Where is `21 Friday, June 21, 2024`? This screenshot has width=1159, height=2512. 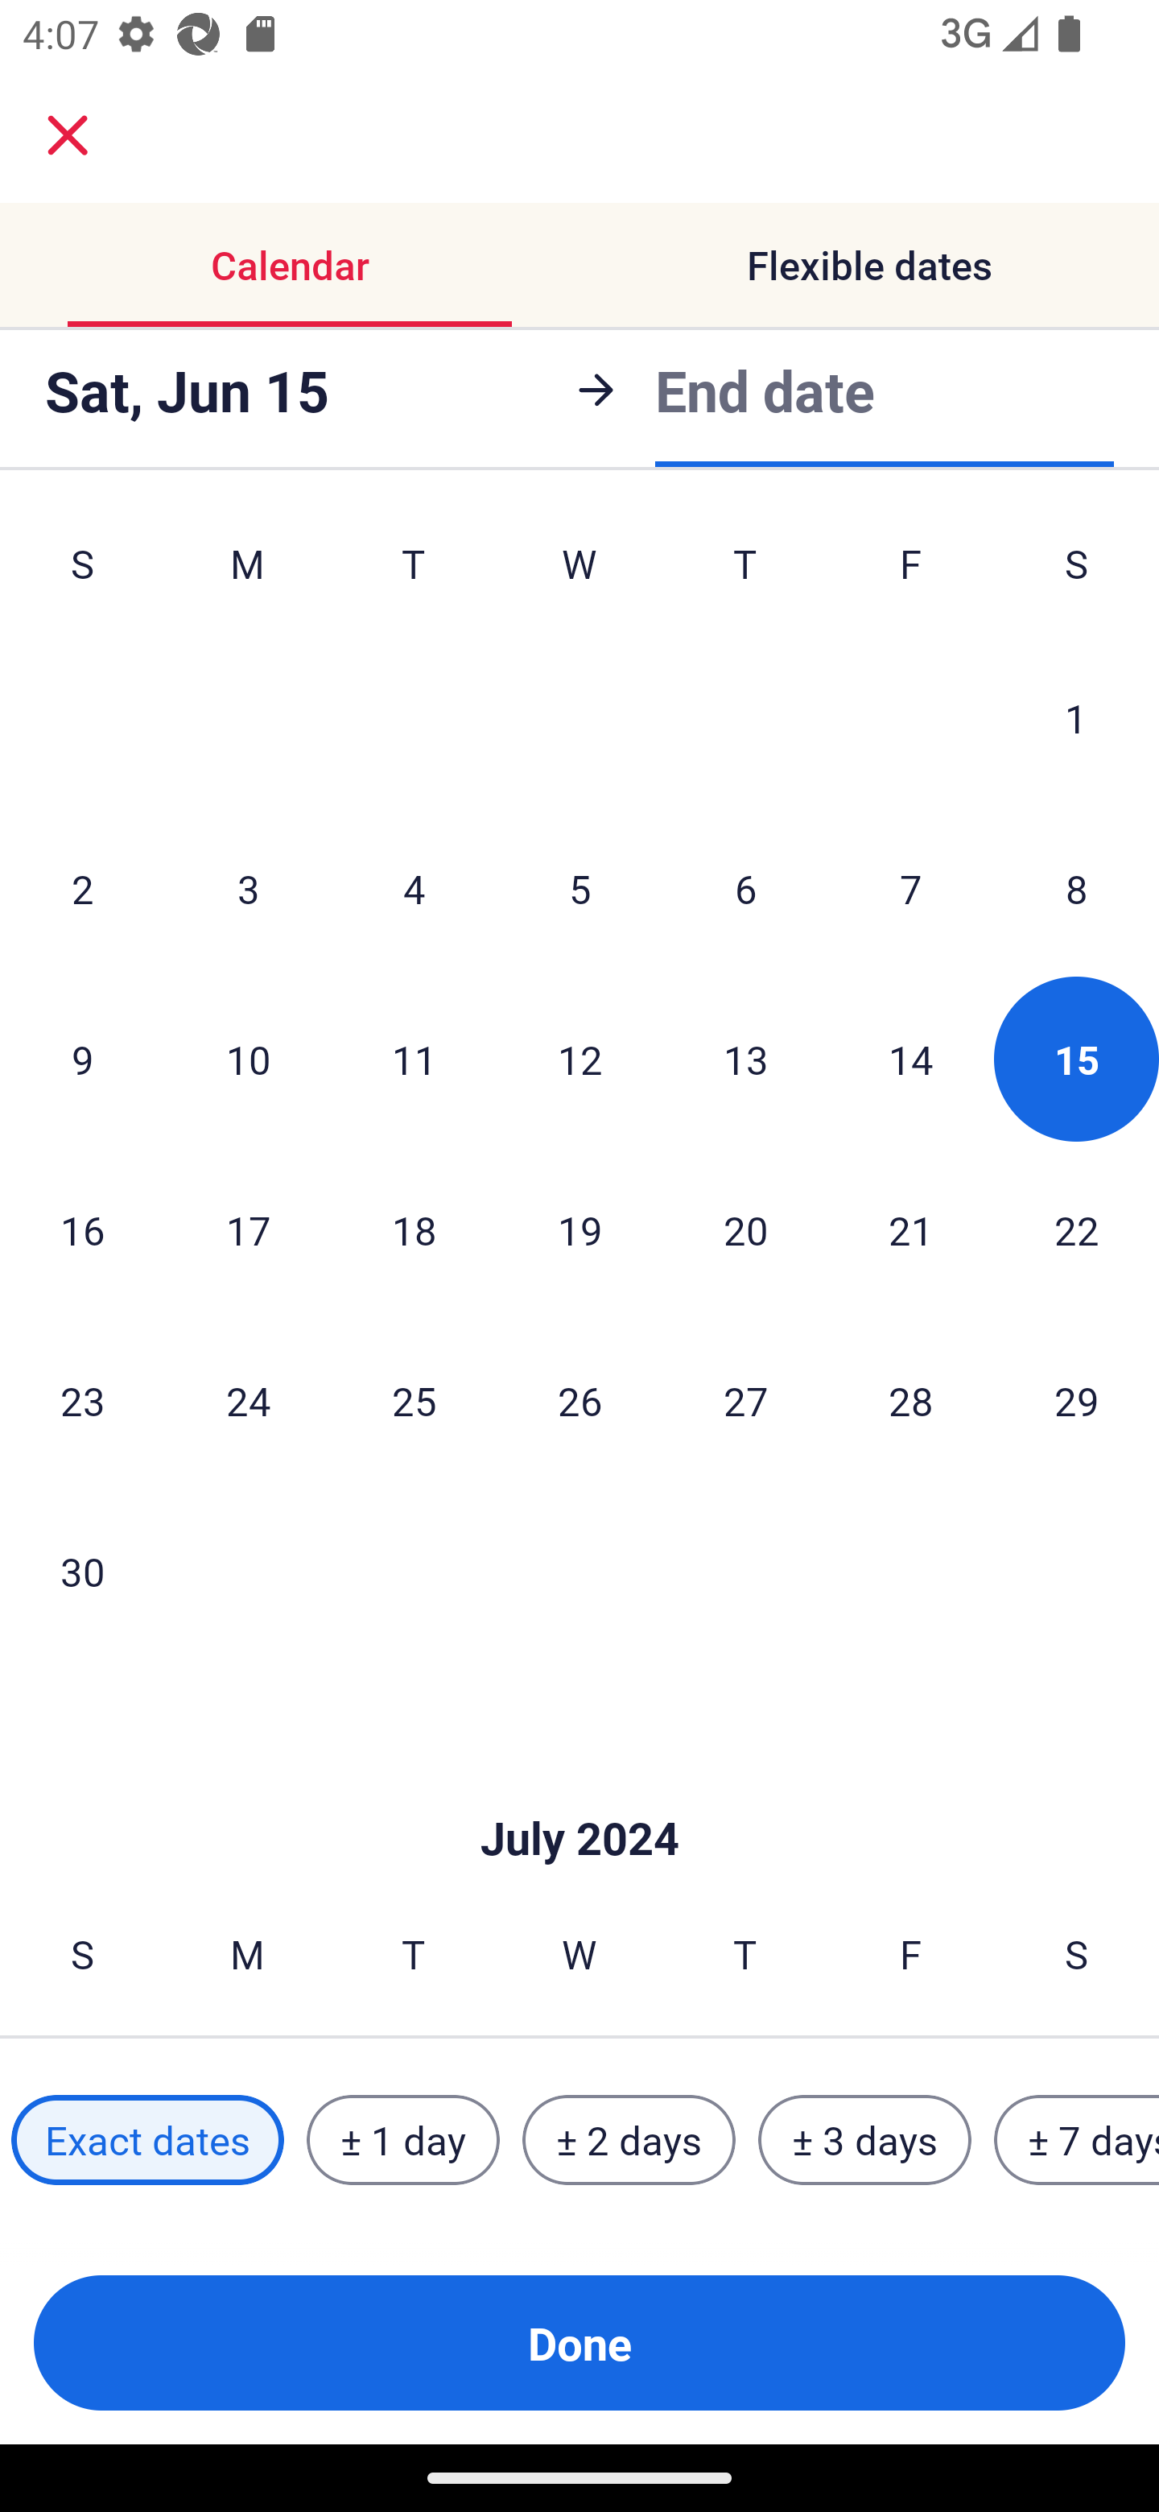
21 Friday, June 21, 2024 is located at coordinates (911, 1229).